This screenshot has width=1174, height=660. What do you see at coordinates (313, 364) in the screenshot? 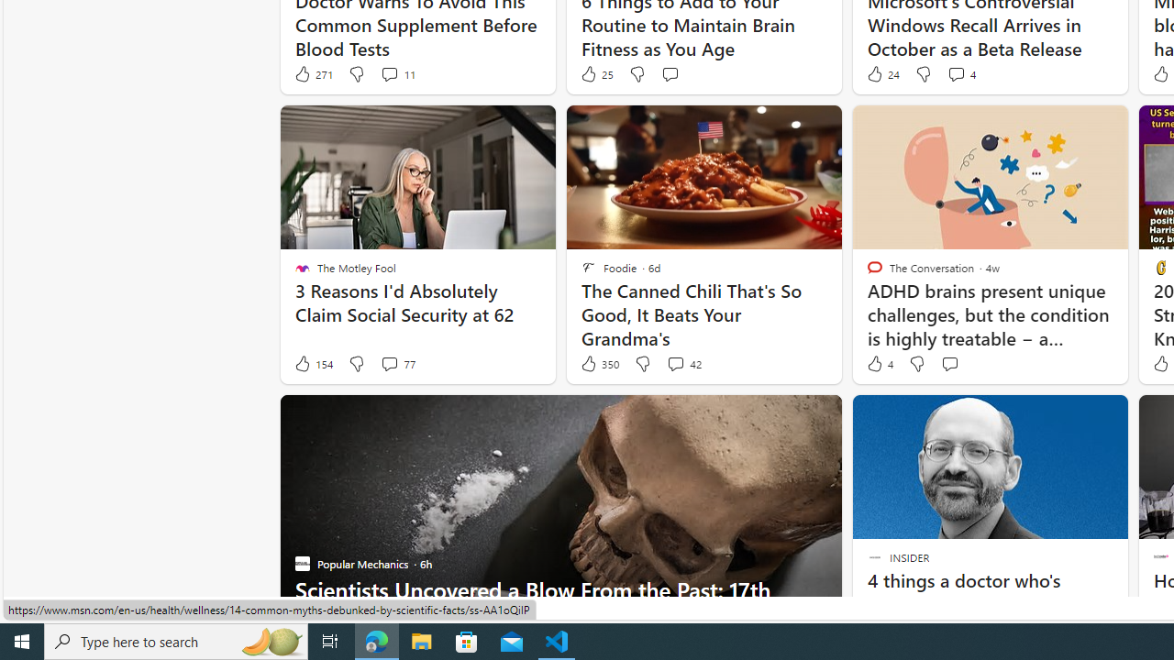
I see `154 Like` at bounding box center [313, 364].